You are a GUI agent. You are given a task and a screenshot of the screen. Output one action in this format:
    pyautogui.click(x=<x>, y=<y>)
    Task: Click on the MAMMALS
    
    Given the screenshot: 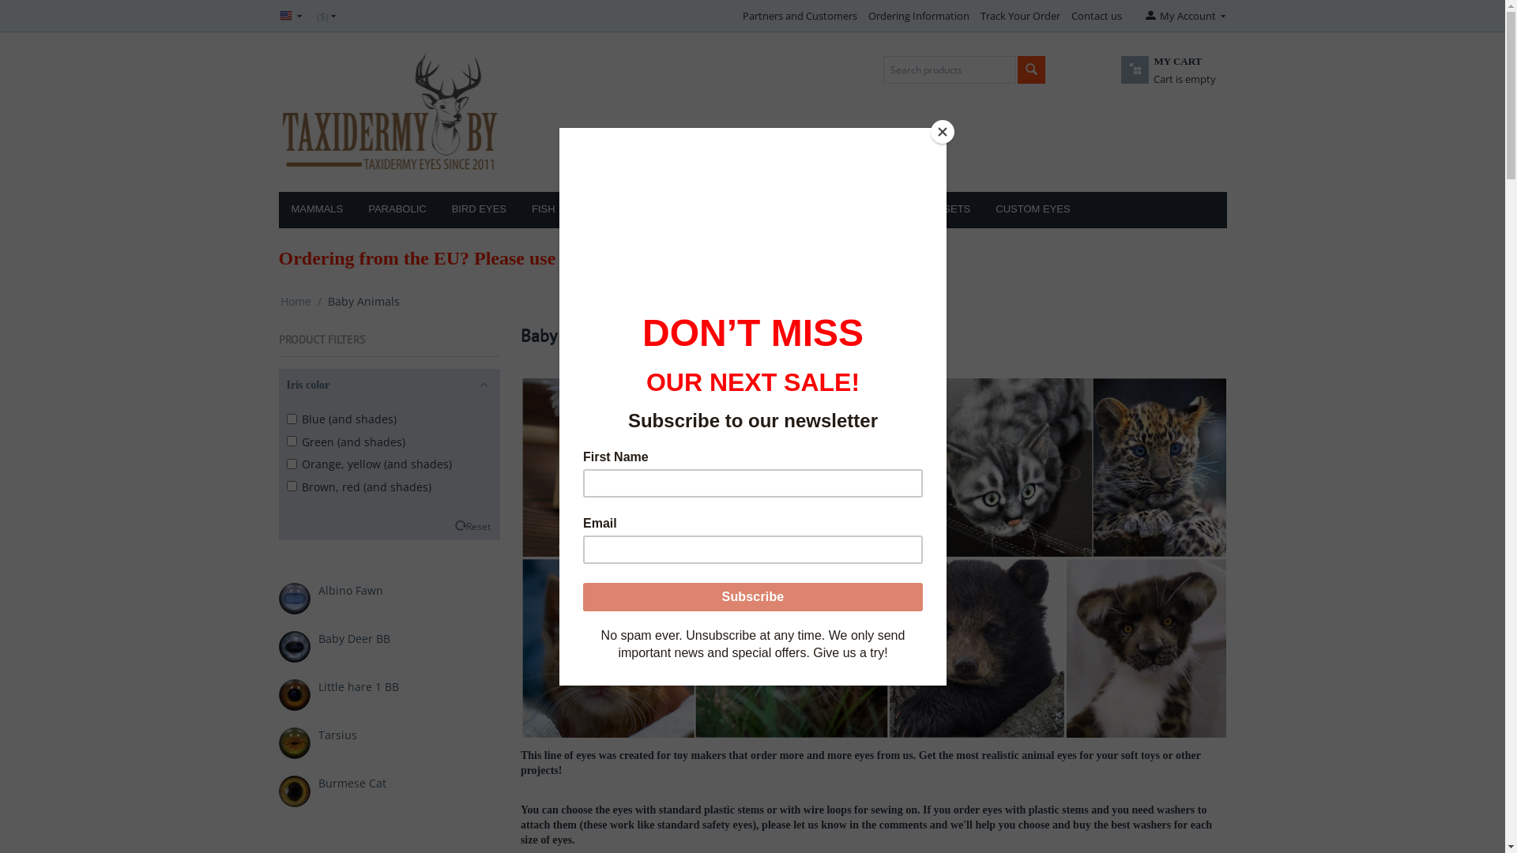 What is the action you would take?
    pyautogui.click(x=317, y=210)
    